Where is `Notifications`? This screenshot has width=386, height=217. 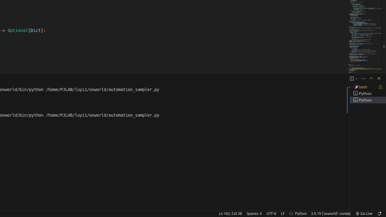 Notifications is located at coordinates (379, 214).